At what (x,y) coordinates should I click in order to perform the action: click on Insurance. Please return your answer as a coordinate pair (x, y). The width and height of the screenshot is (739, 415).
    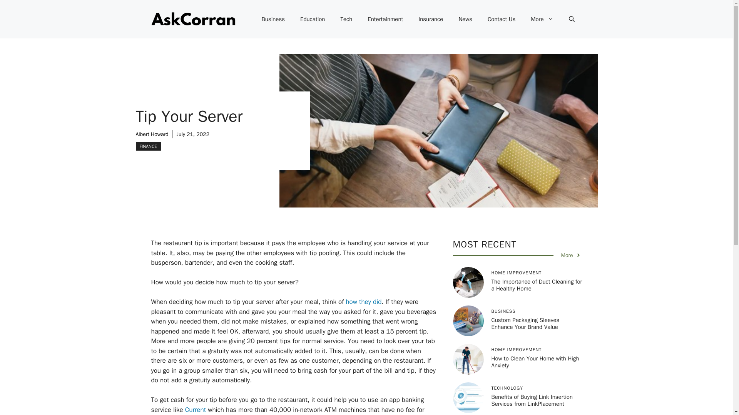
    Looking at the image, I should click on (431, 19).